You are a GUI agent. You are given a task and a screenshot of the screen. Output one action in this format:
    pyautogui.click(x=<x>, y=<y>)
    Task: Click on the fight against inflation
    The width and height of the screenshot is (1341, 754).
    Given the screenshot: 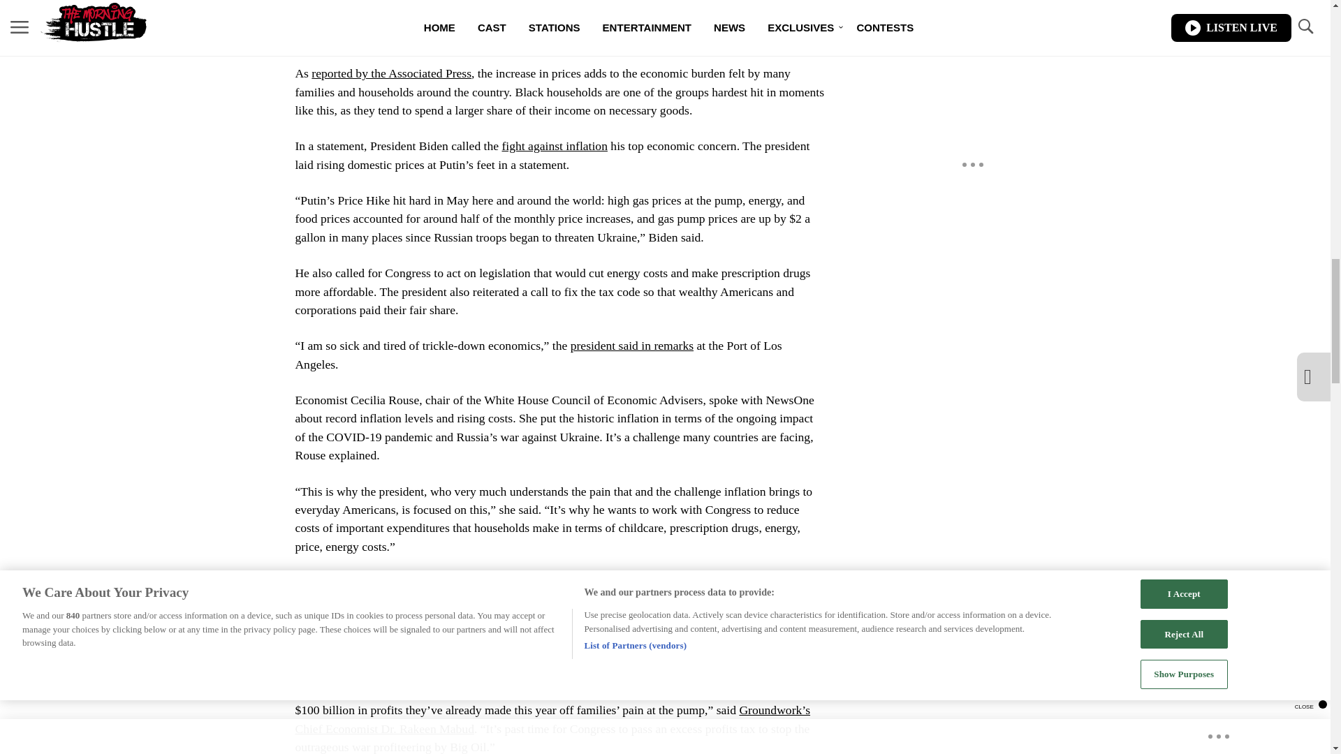 What is the action you would take?
    pyautogui.click(x=555, y=145)
    